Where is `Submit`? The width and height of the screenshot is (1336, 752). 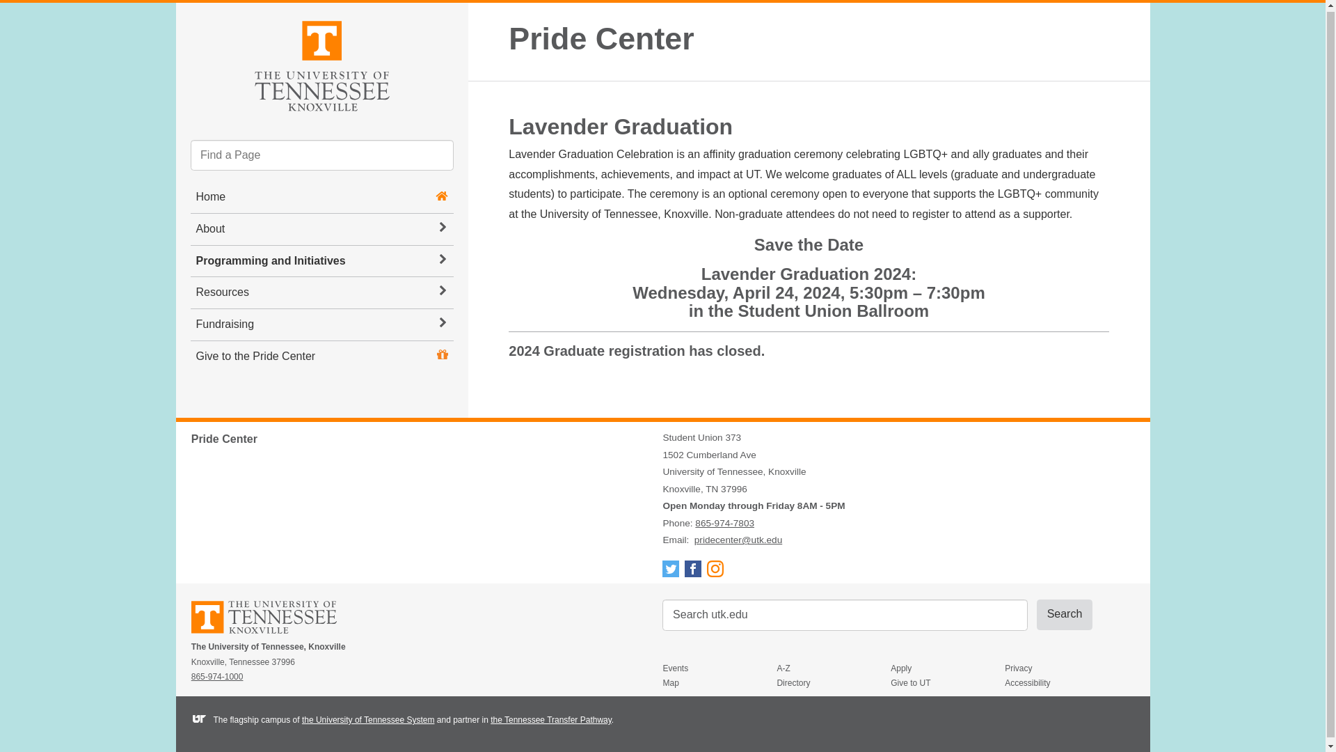
Submit is located at coordinates (1065, 614).